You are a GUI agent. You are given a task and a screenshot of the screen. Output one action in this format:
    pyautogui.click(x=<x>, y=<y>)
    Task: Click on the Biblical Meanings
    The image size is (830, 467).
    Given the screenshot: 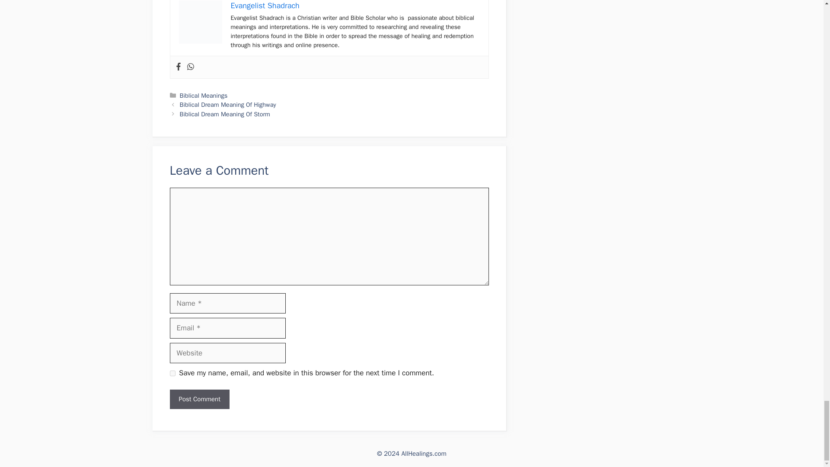 What is the action you would take?
    pyautogui.click(x=204, y=95)
    